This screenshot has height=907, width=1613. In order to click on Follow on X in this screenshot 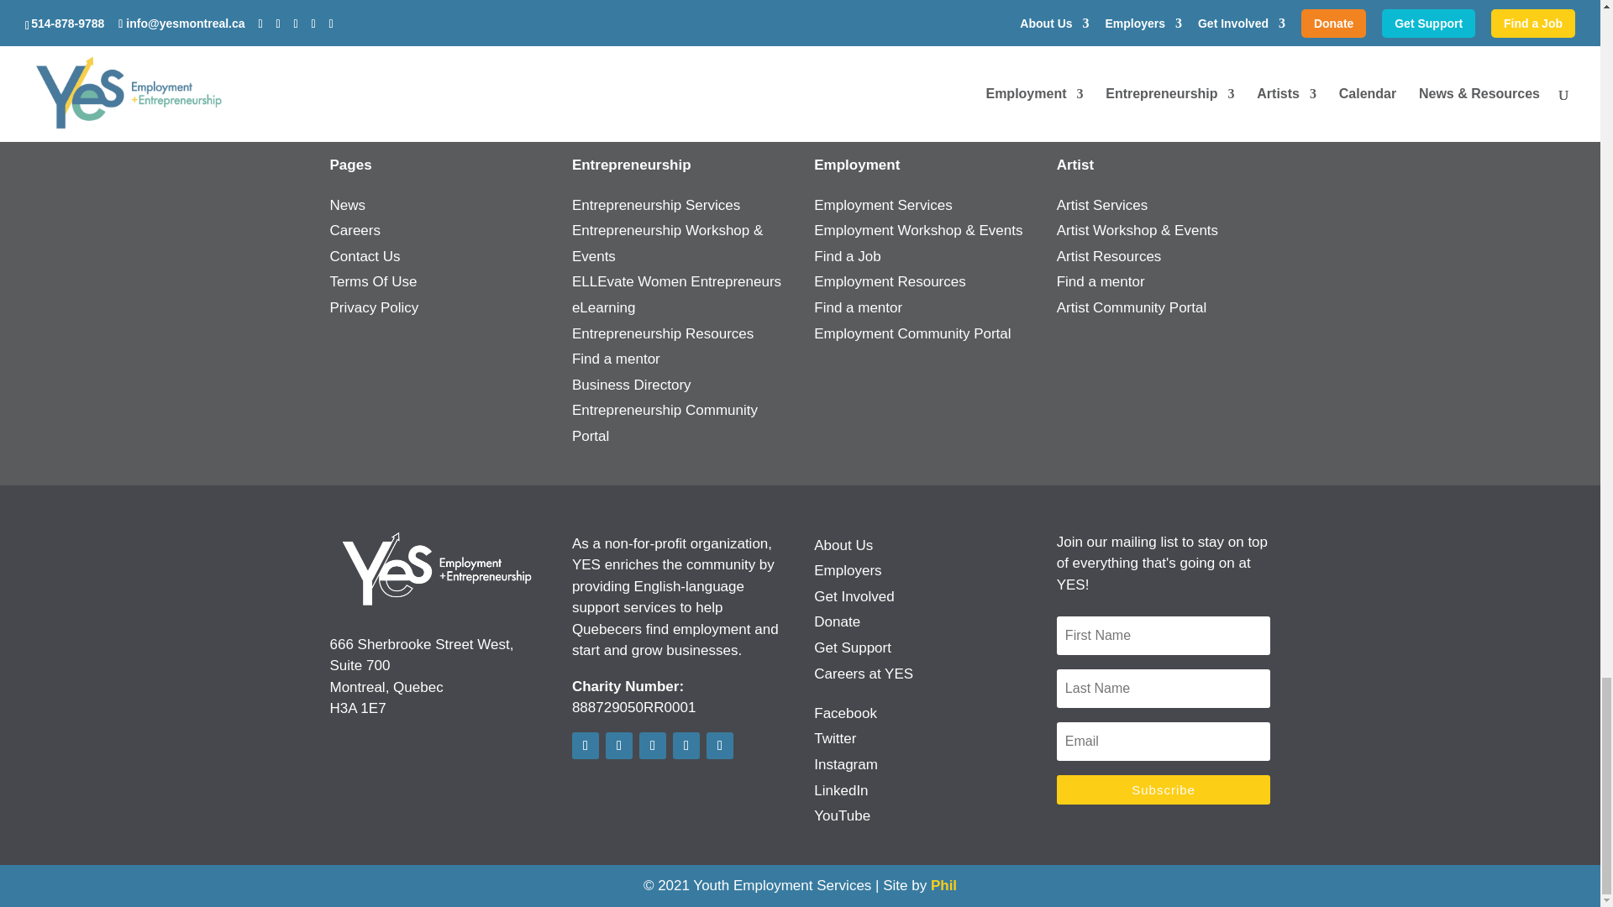, I will do `click(618, 745)`.